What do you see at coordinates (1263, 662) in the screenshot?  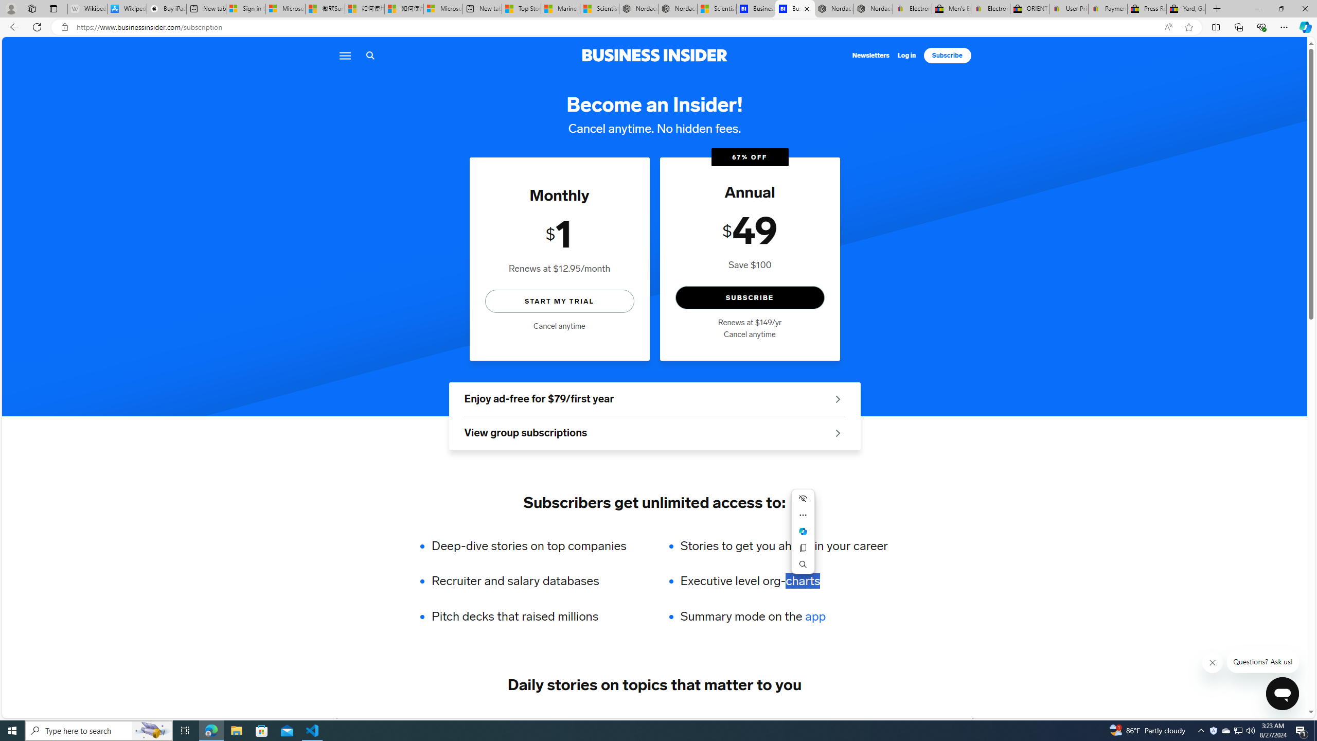 I see `Questions? Ask us!` at bounding box center [1263, 662].